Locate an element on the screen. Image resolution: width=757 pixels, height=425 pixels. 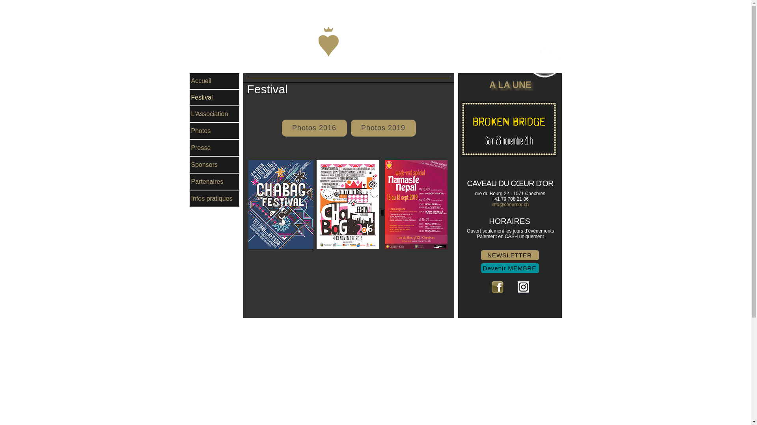
Presse is located at coordinates (214, 148).